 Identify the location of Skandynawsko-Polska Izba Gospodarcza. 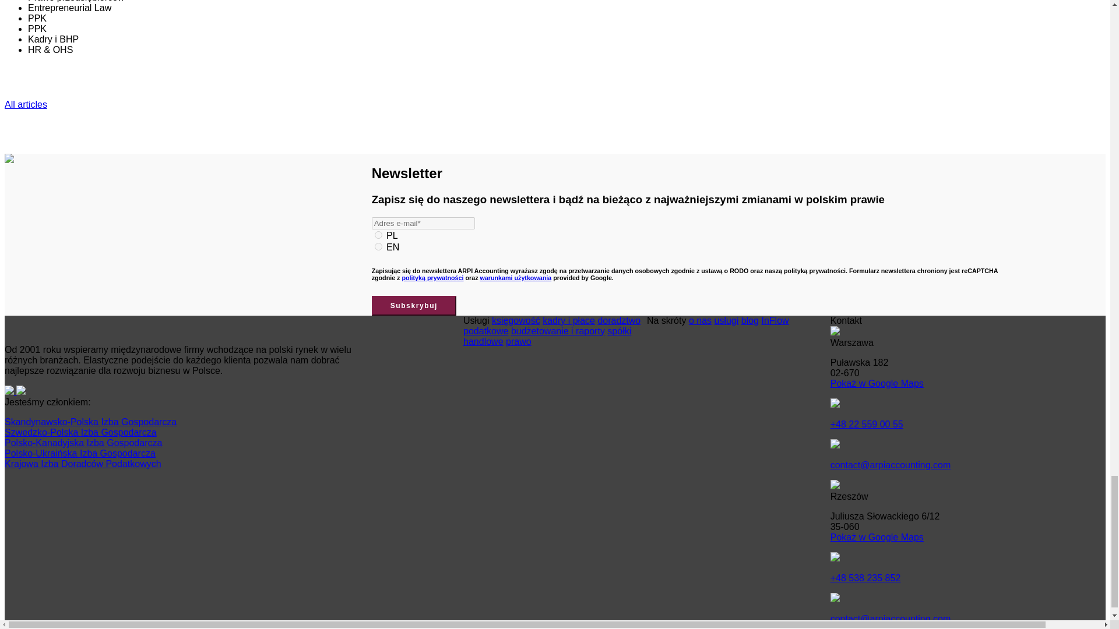
(90, 422).